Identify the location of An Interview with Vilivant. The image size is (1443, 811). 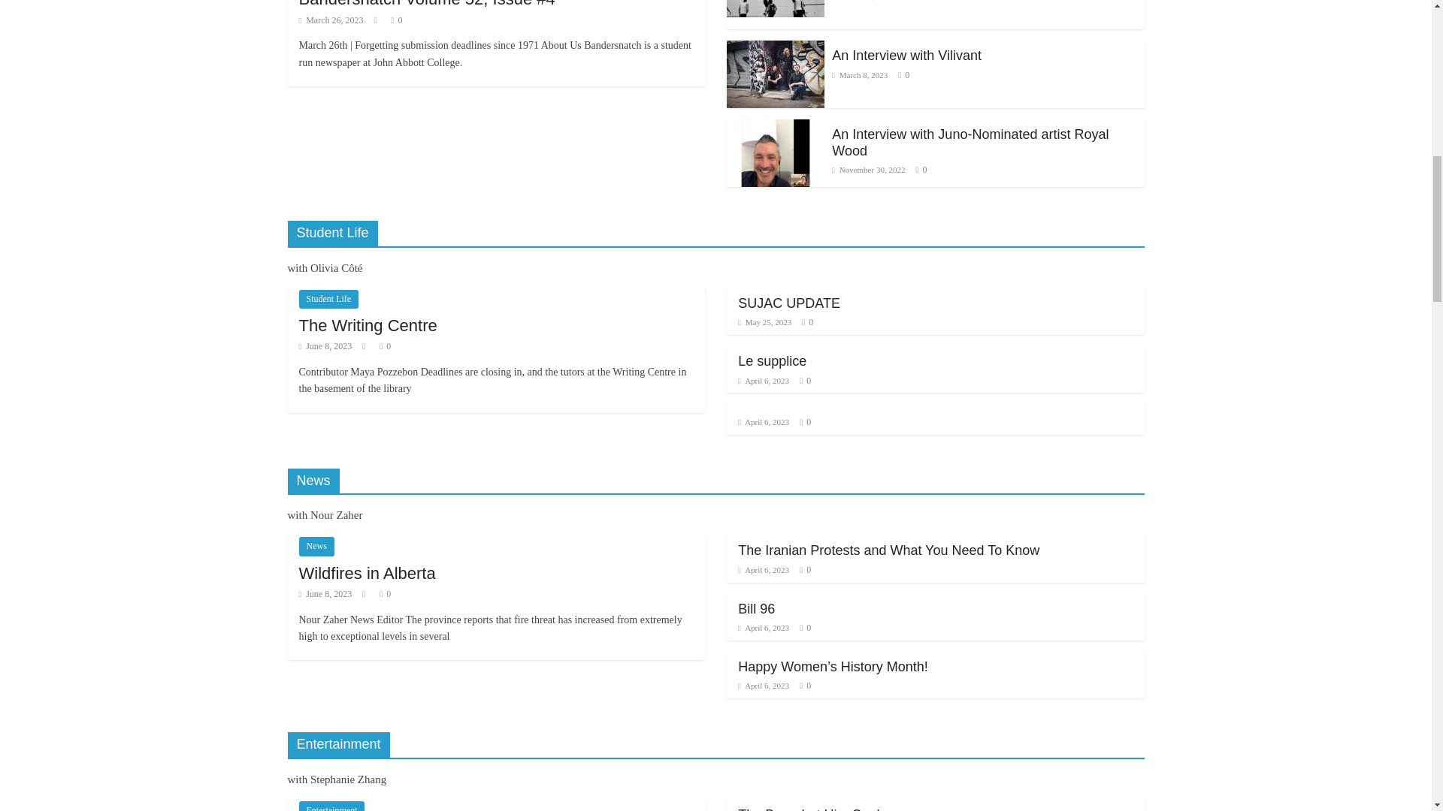
(776, 50).